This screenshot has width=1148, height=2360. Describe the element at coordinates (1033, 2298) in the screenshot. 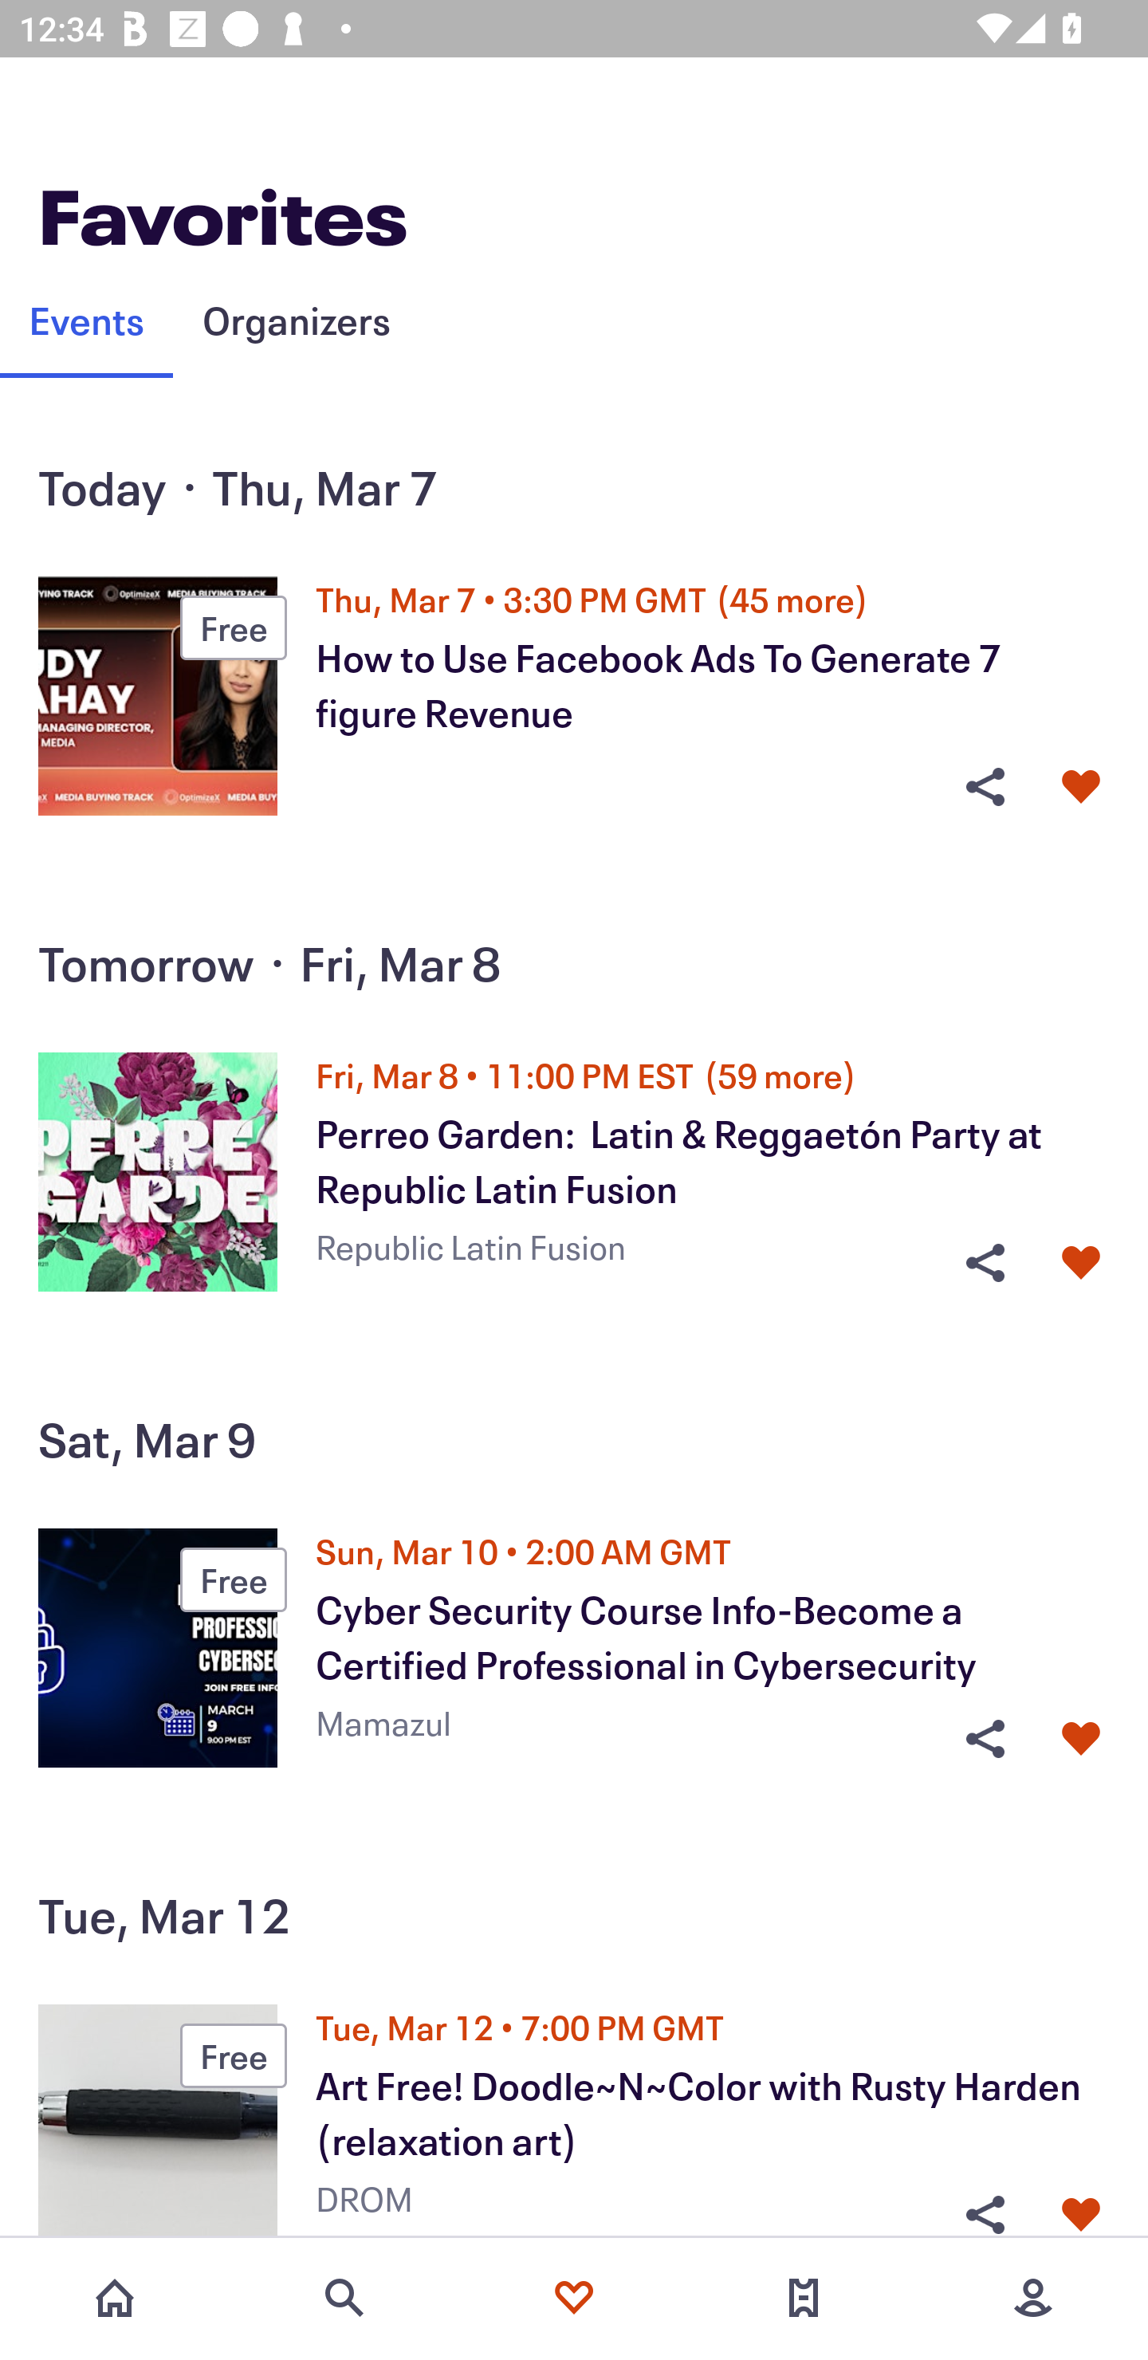

I see `More` at that location.